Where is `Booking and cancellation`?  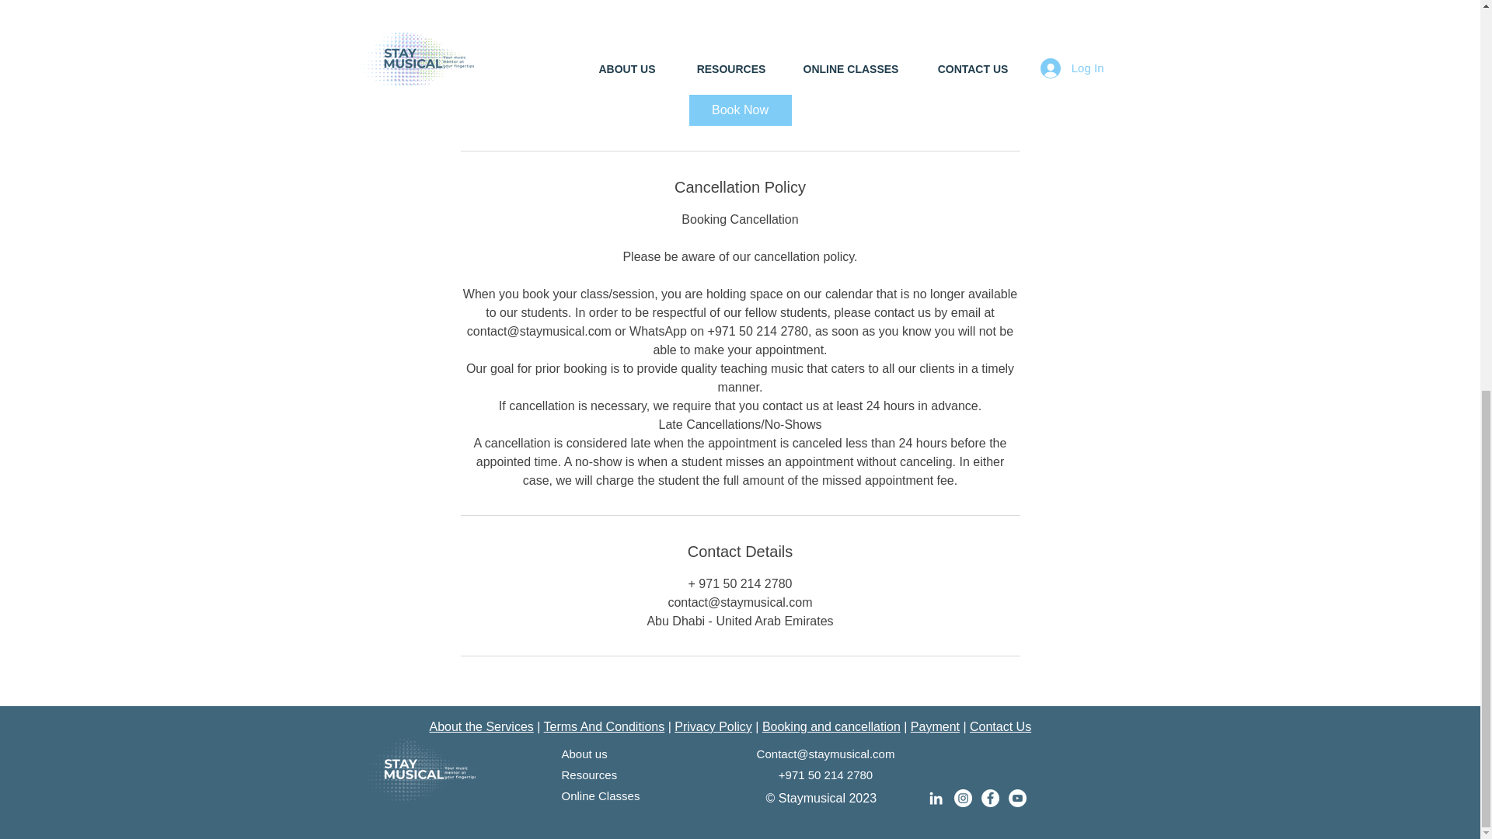
Booking and cancellation is located at coordinates (831, 726).